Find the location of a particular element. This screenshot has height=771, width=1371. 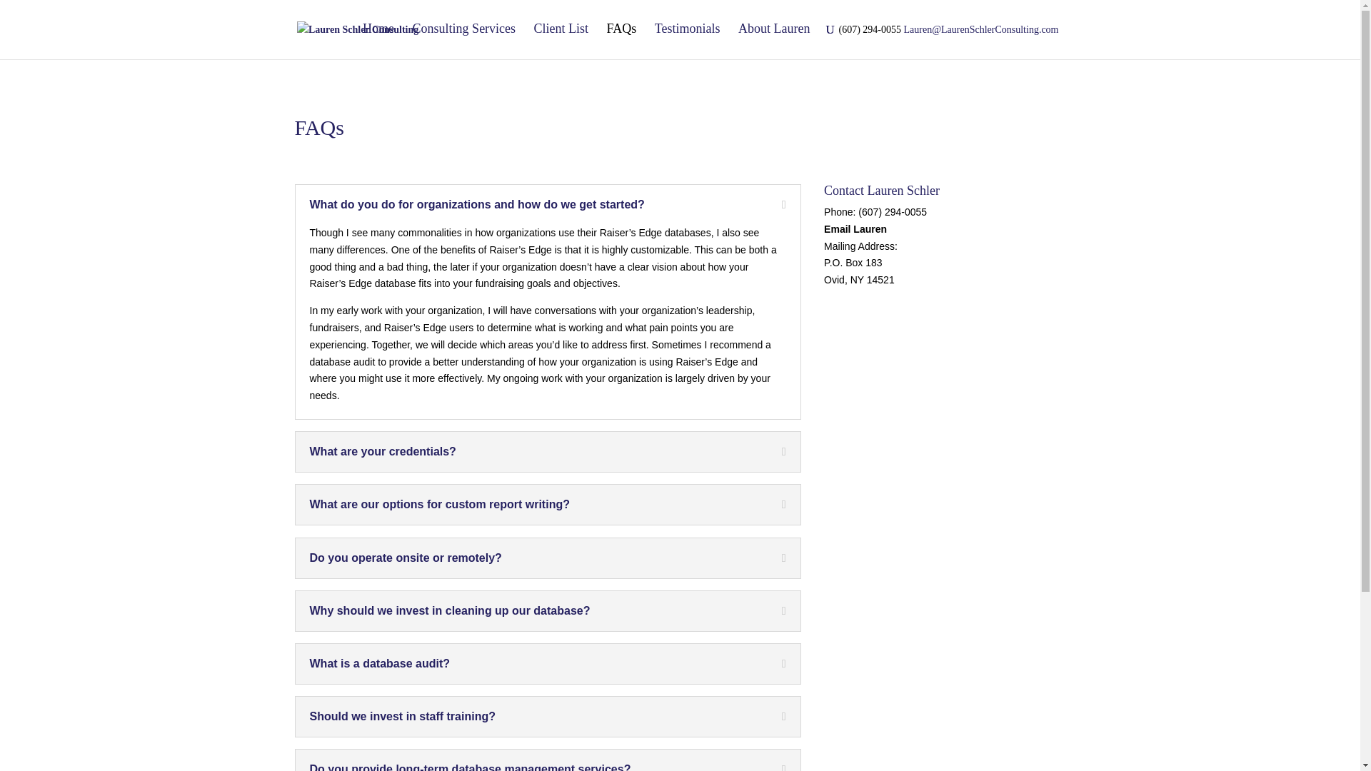

Consulting Services is located at coordinates (464, 40).